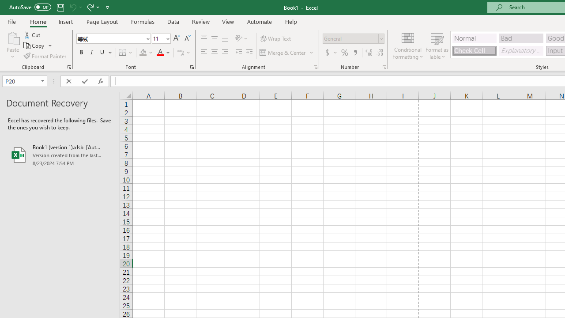 The height and width of the screenshot is (318, 565). Describe the element at coordinates (33, 34) in the screenshot. I see `Cut` at that location.